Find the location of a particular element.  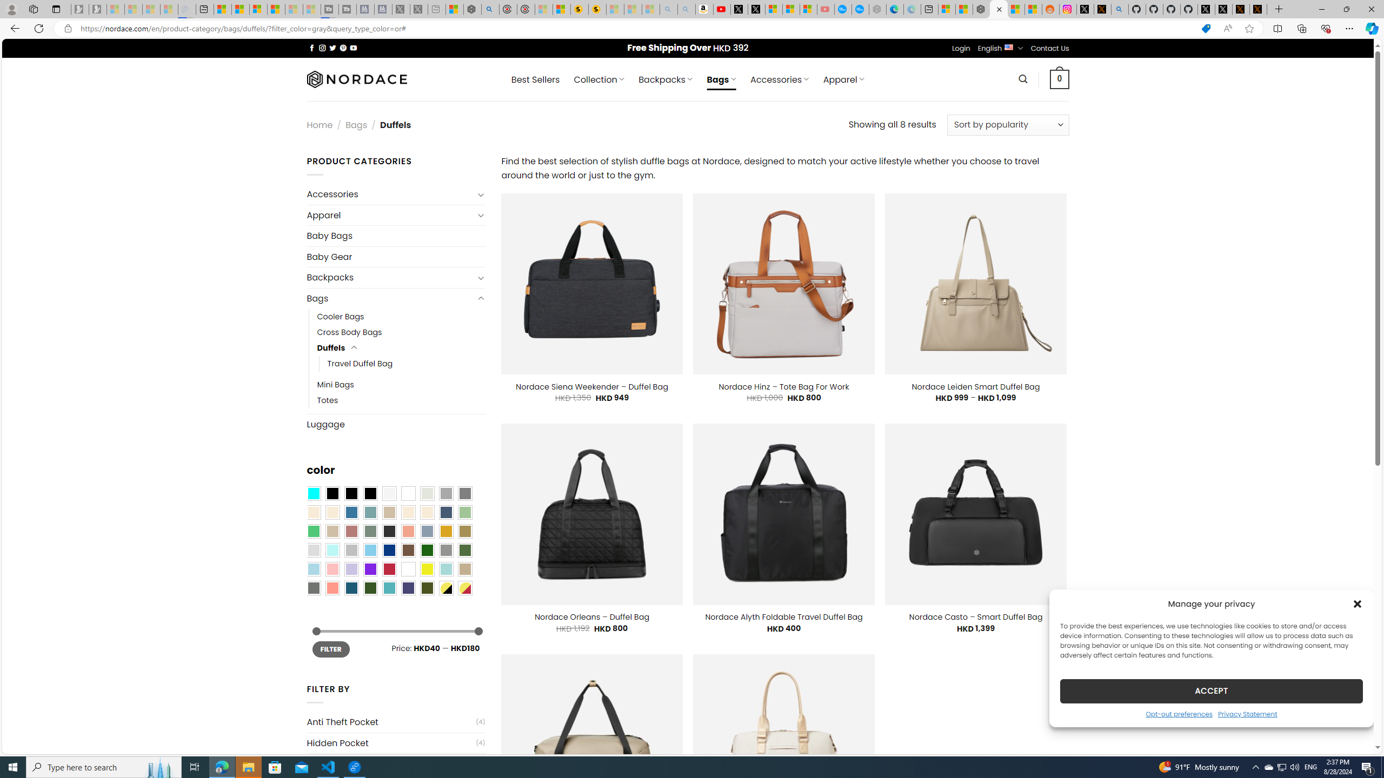

Beige-Brown is located at coordinates (332, 512).